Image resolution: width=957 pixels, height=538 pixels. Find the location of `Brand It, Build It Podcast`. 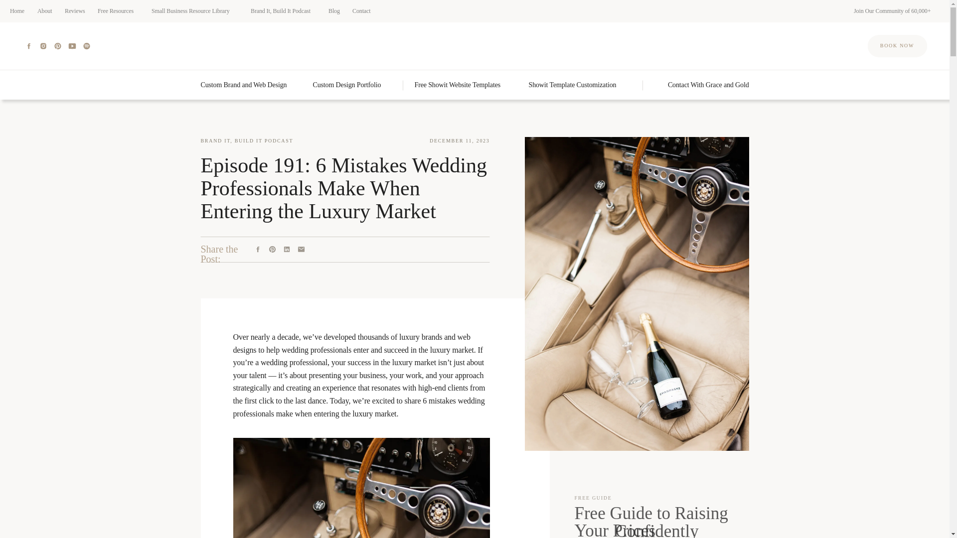

Brand It, Build It Podcast is located at coordinates (285, 11).